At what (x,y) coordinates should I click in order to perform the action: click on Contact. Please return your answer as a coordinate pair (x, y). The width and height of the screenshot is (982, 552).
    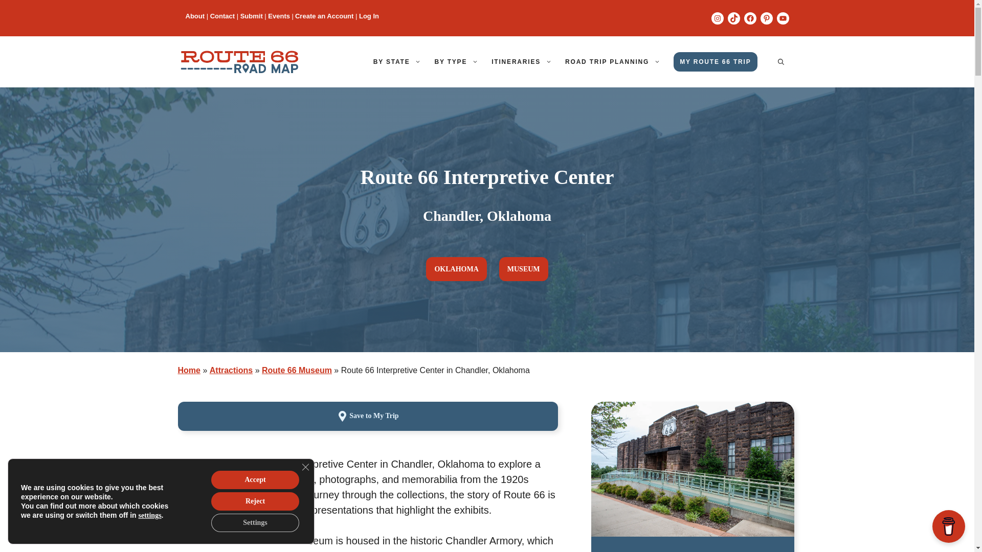
    Looking at the image, I should click on (222, 15).